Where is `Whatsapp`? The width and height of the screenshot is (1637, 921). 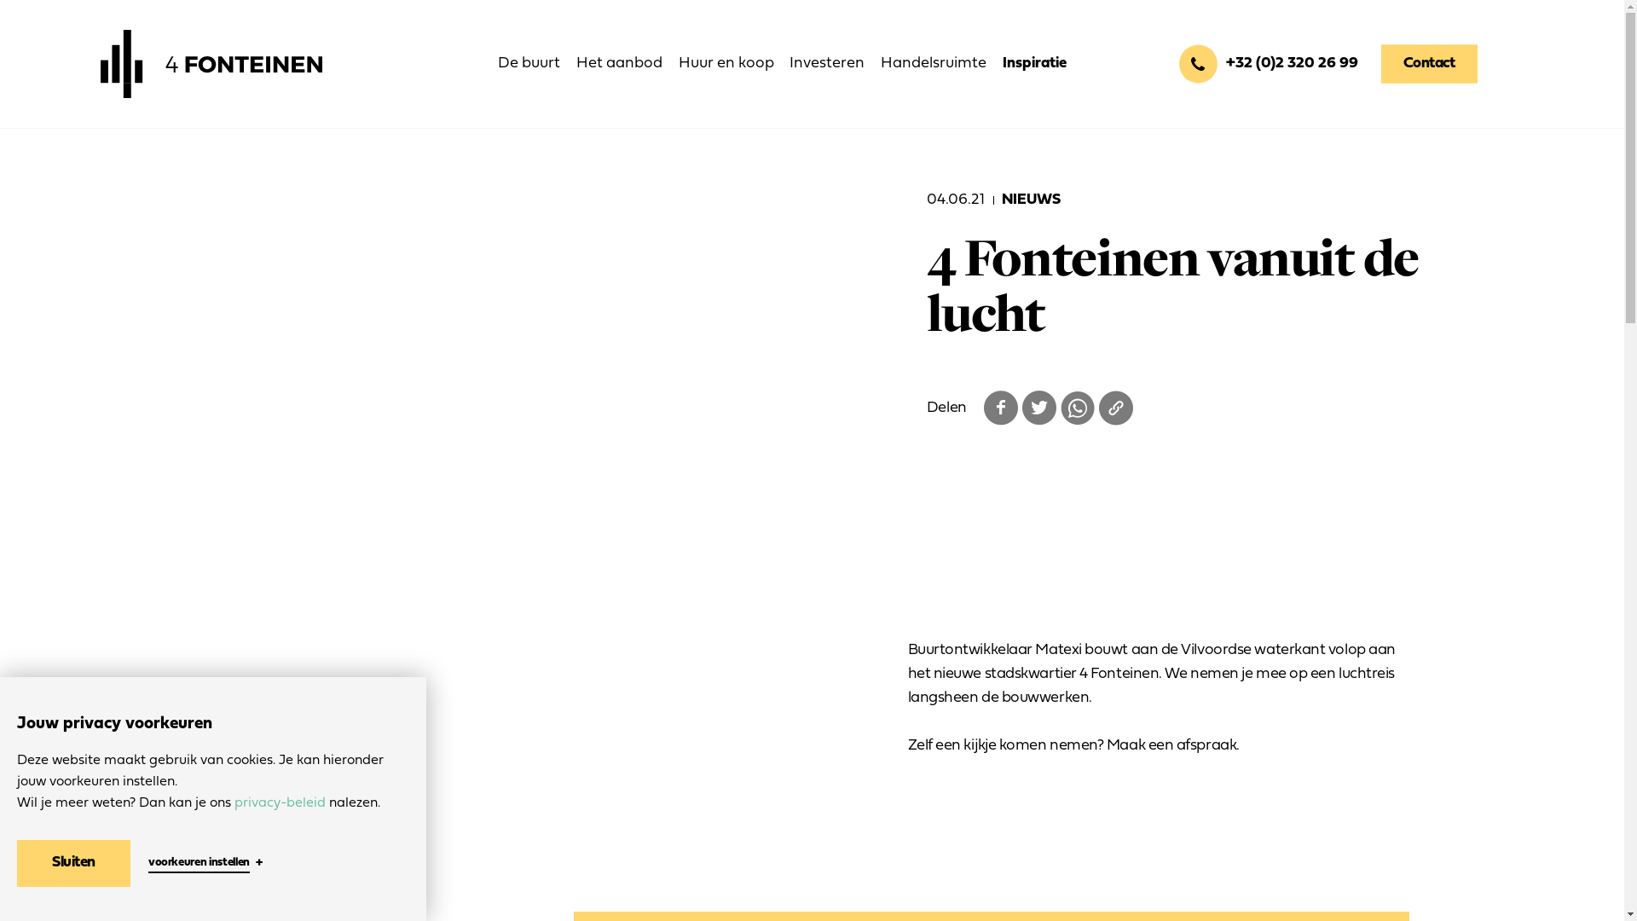 Whatsapp is located at coordinates (1078, 408).